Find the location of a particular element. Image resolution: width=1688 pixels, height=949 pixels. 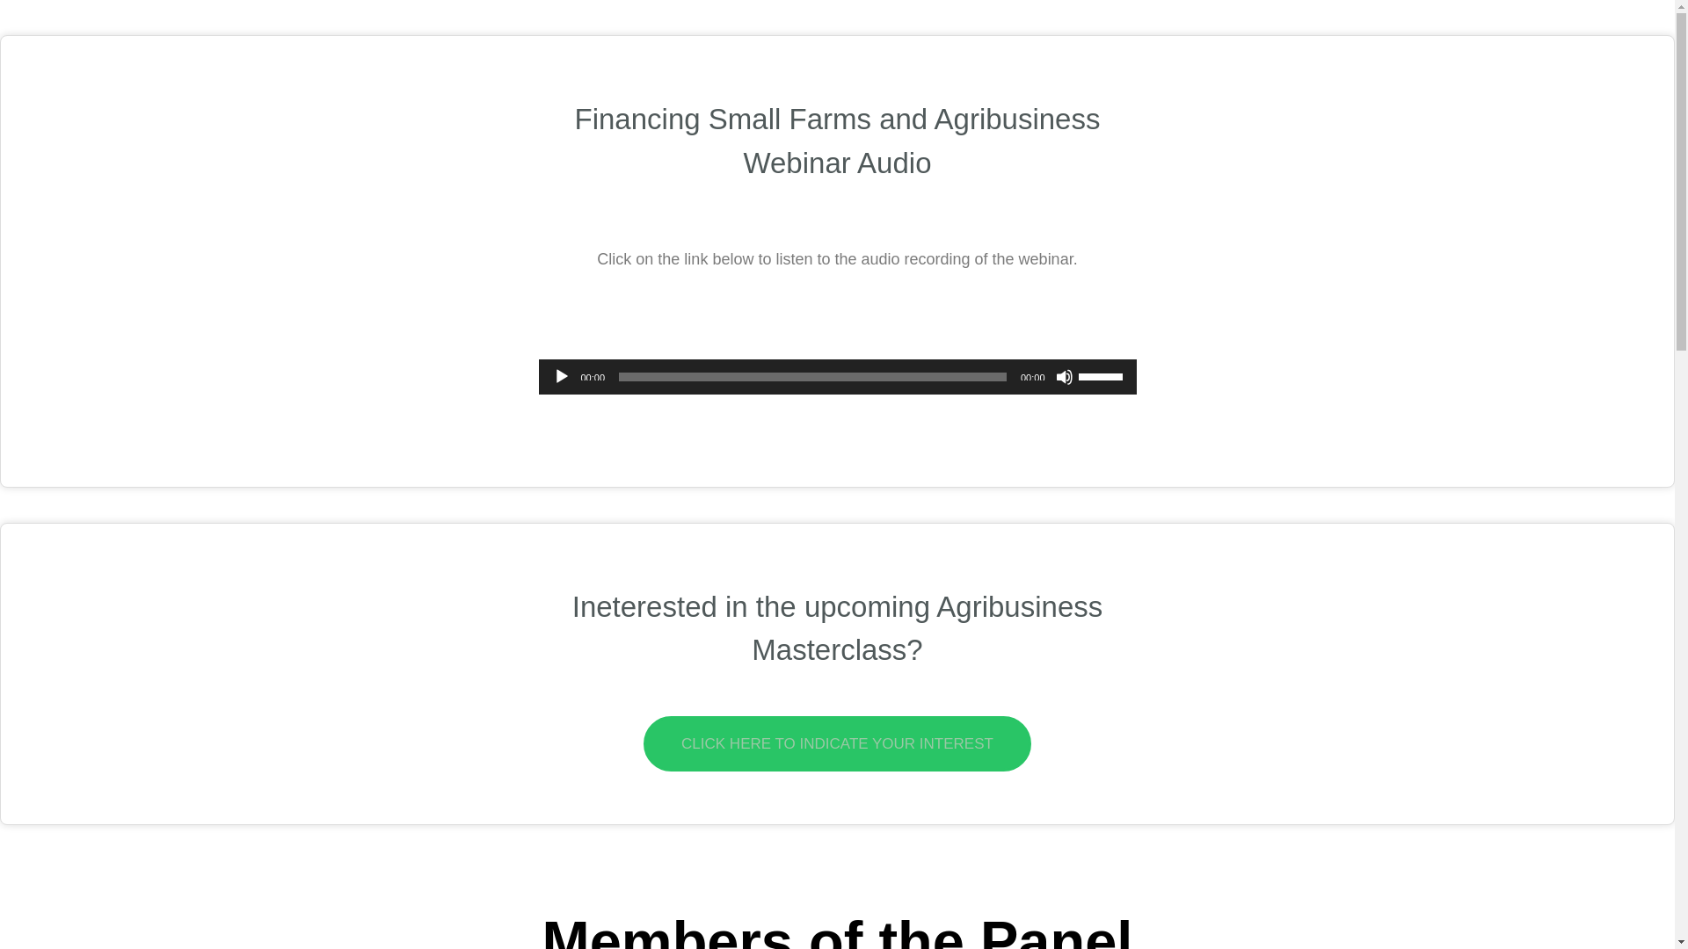

Mute is located at coordinates (1064, 376).